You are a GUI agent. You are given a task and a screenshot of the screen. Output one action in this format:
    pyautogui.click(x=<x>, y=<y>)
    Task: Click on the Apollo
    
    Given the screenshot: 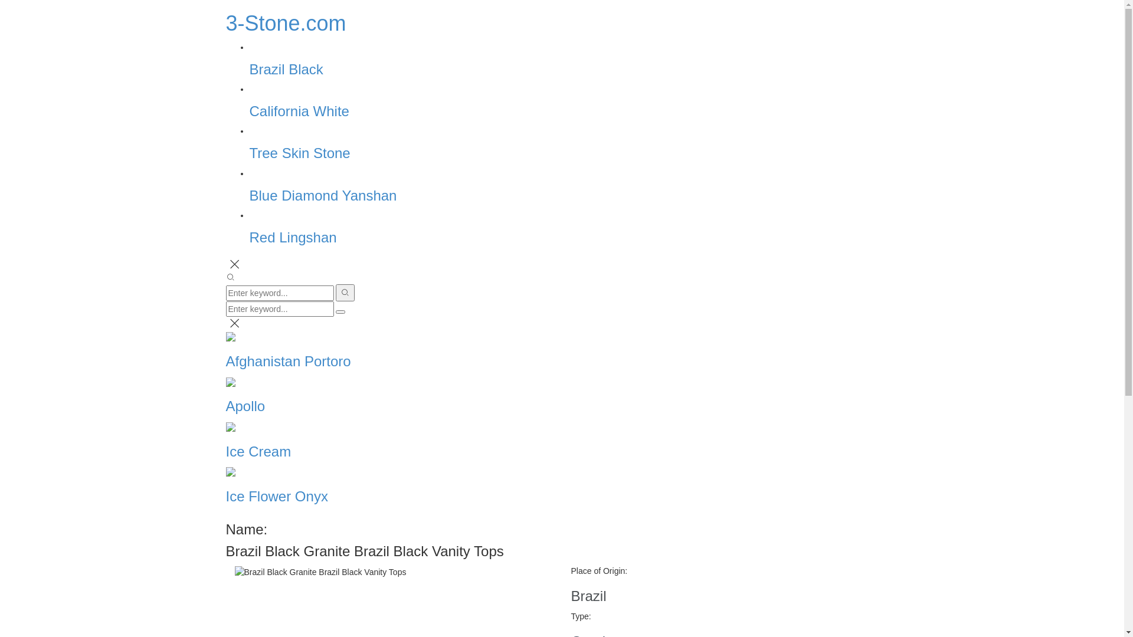 What is the action you would take?
    pyautogui.click(x=562, y=395)
    